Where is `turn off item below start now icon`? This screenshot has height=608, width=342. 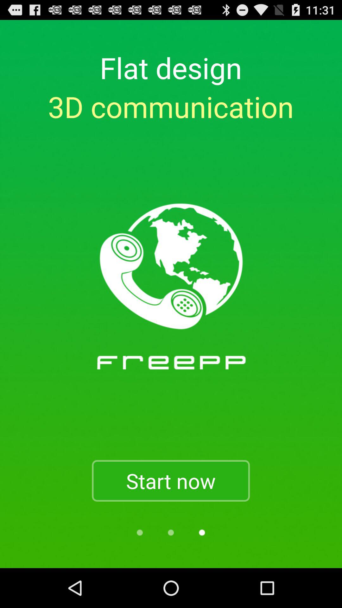
turn off item below start now icon is located at coordinates (140, 533).